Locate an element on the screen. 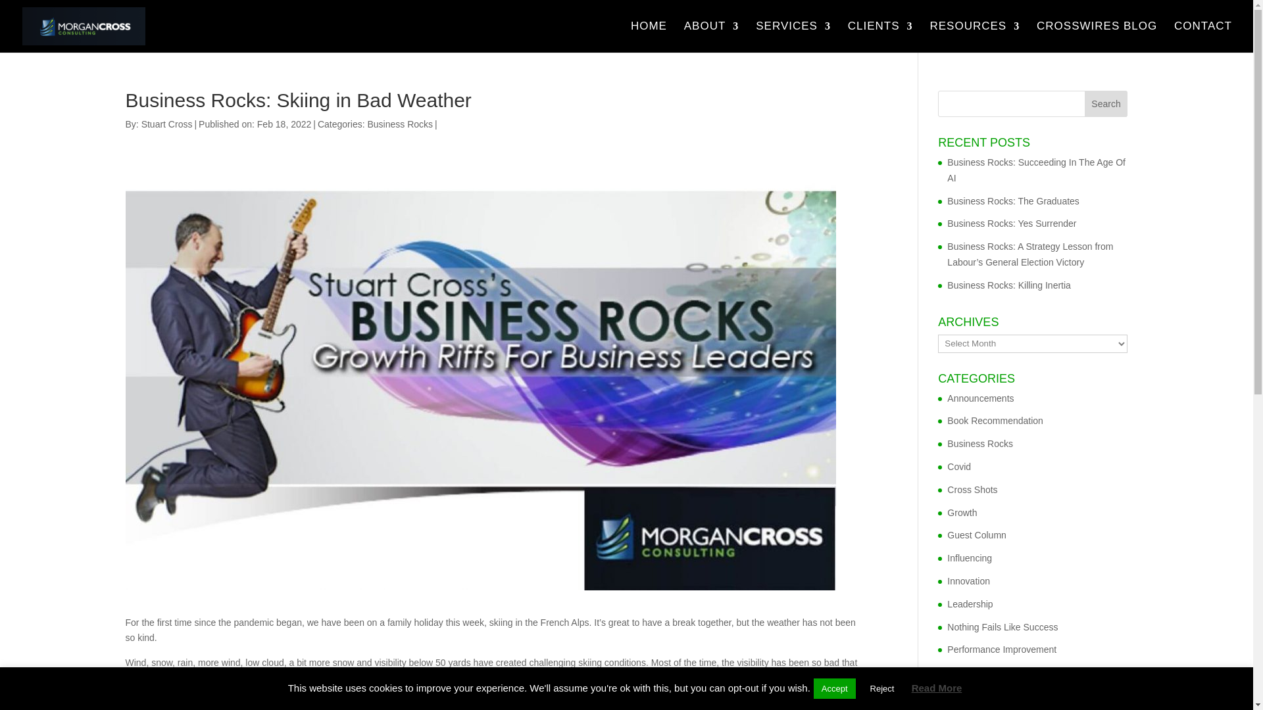 Image resolution: width=1263 pixels, height=710 pixels. HOME is located at coordinates (649, 37).